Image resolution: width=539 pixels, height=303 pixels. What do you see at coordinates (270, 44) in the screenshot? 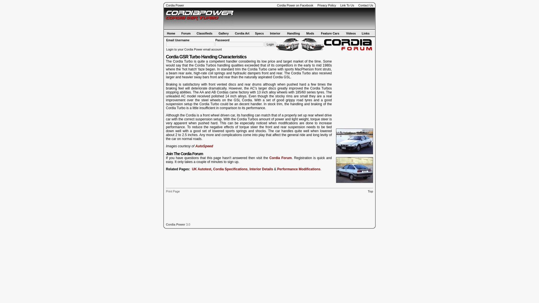
I see `Login` at bounding box center [270, 44].